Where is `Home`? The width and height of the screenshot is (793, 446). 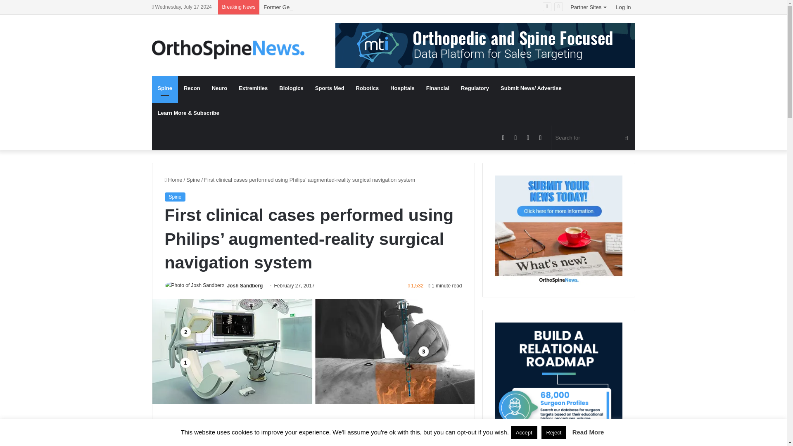 Home is located at coordinates (173, 179).